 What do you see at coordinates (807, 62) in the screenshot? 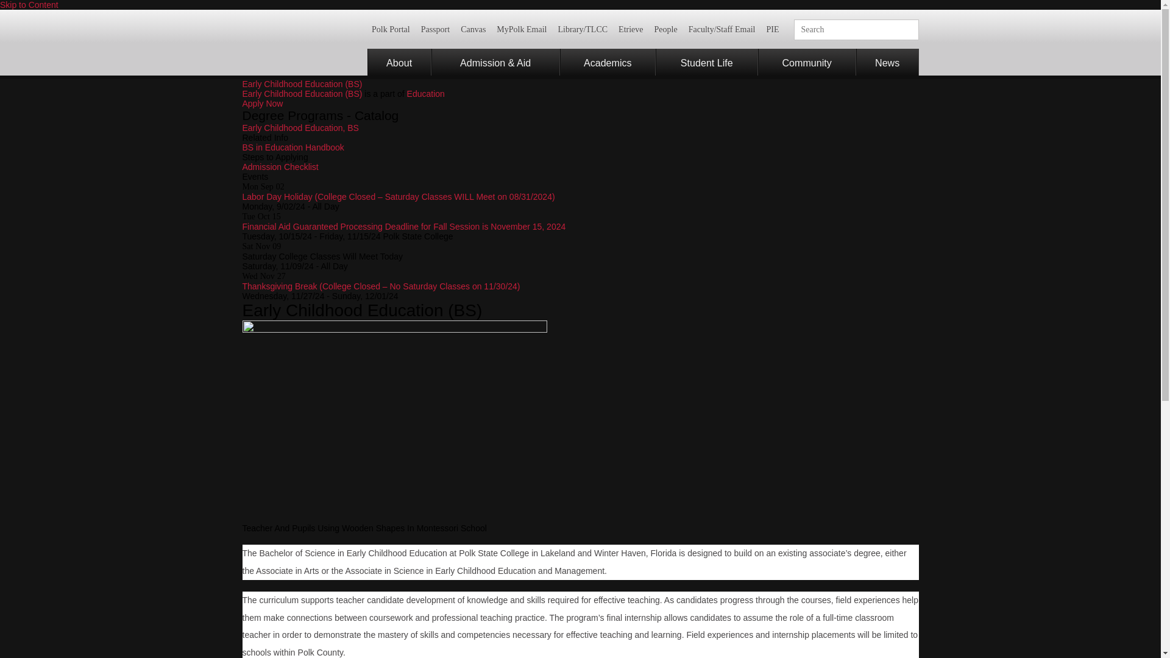
I see `Community` at bounding box center [807, 62].